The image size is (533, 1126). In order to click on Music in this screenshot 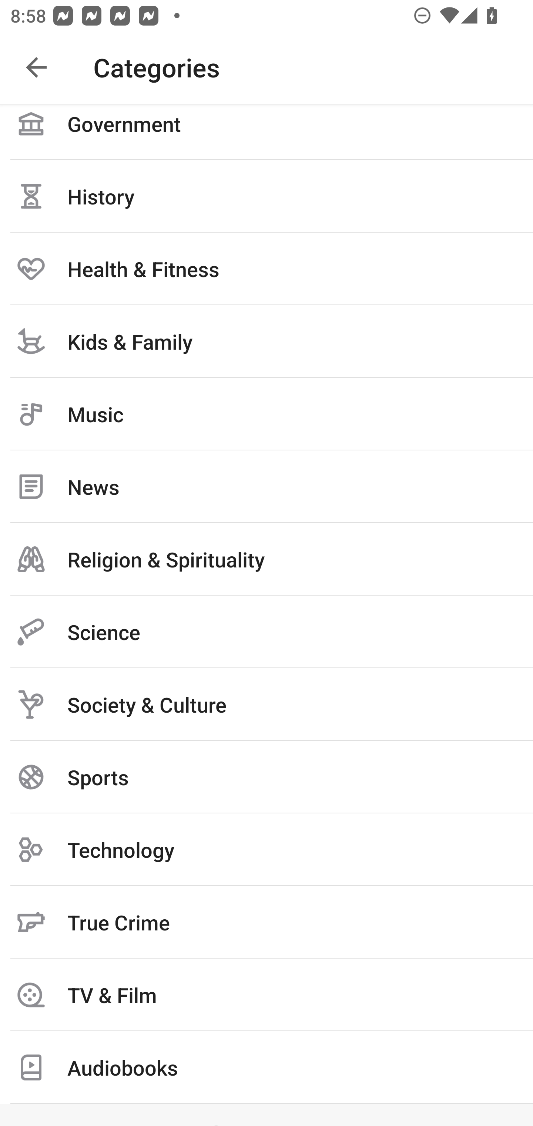, I will do `click(266, 414)`.